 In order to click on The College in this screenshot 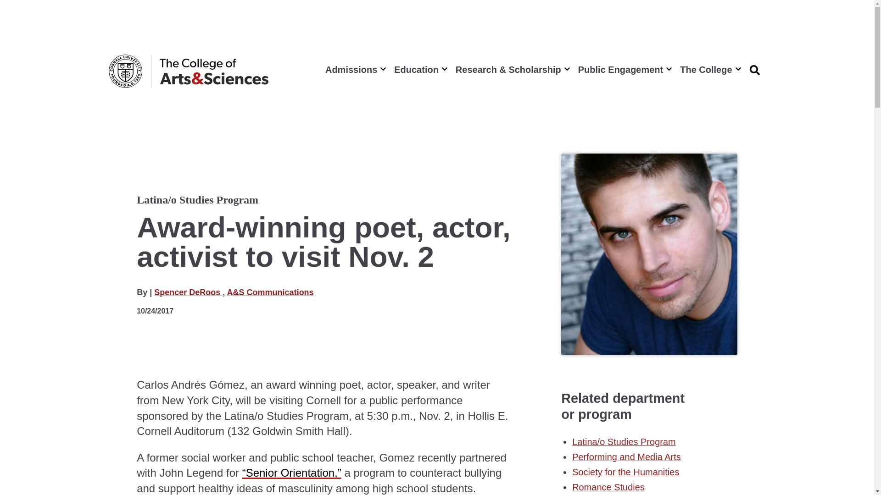, I will do `click(709, 70)`.